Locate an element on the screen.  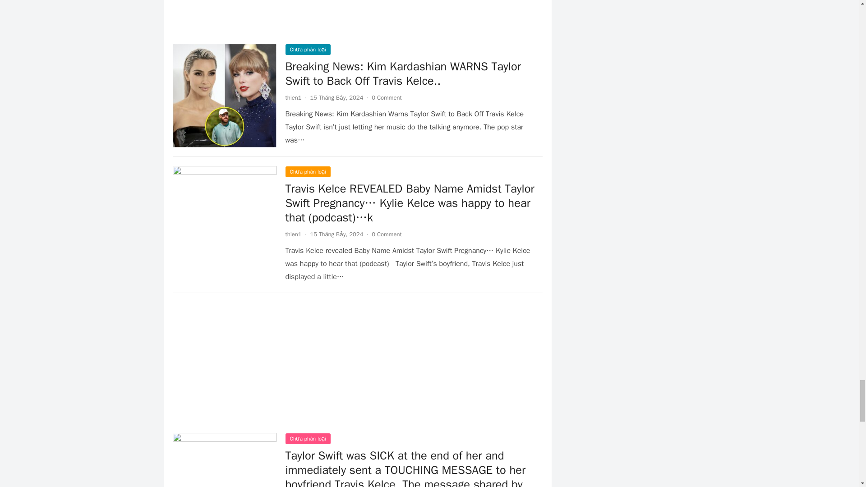
0 Comment is located at coordinates (386, 97).